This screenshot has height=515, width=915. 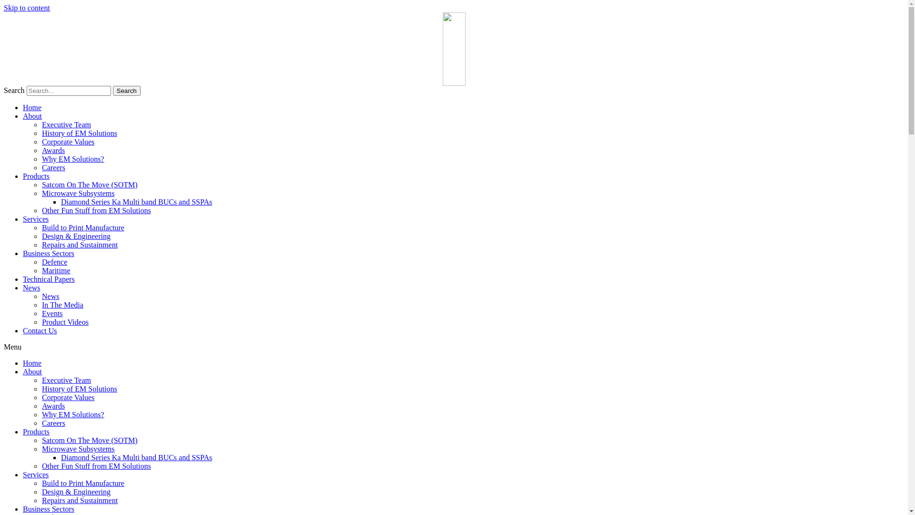 I want to click on Satcom On The Move (SOTM), so click(x=90, y=441).